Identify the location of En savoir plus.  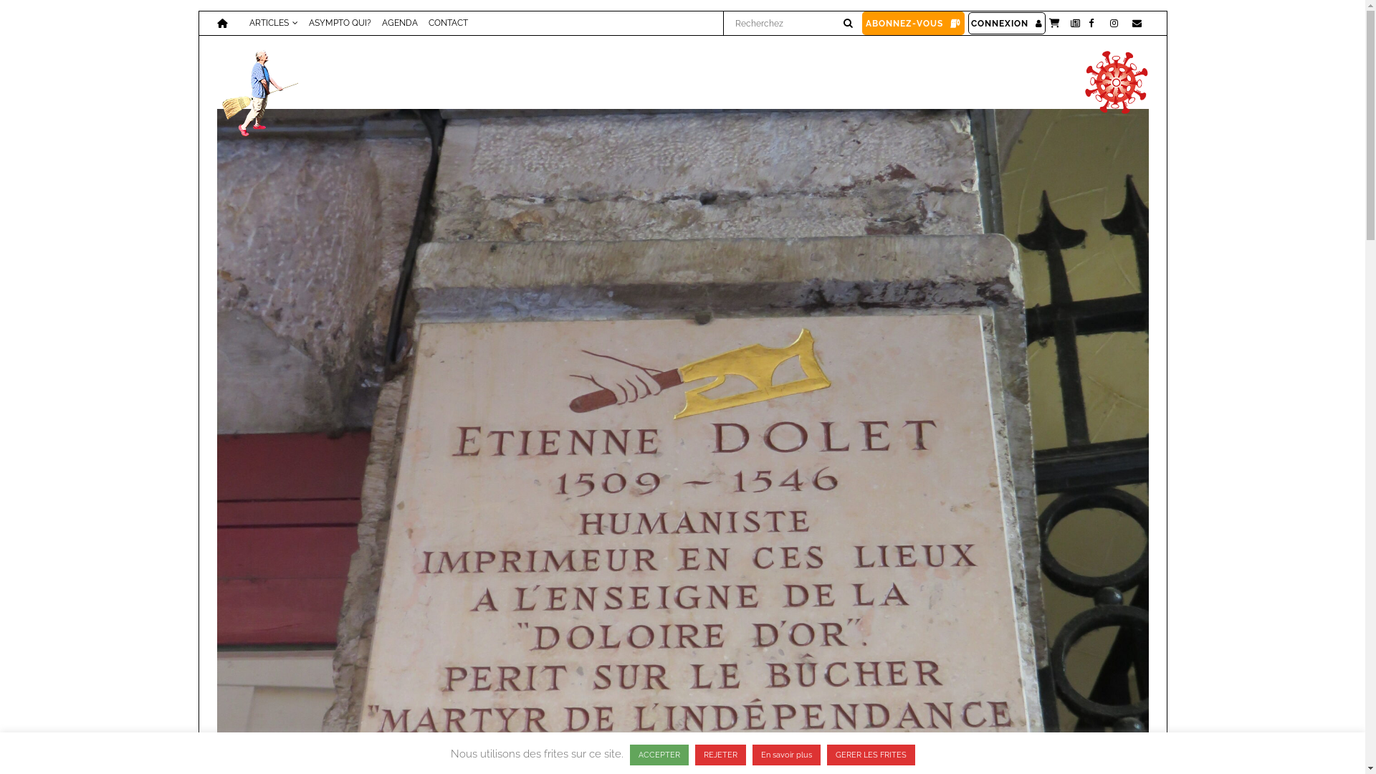
(787, 755).